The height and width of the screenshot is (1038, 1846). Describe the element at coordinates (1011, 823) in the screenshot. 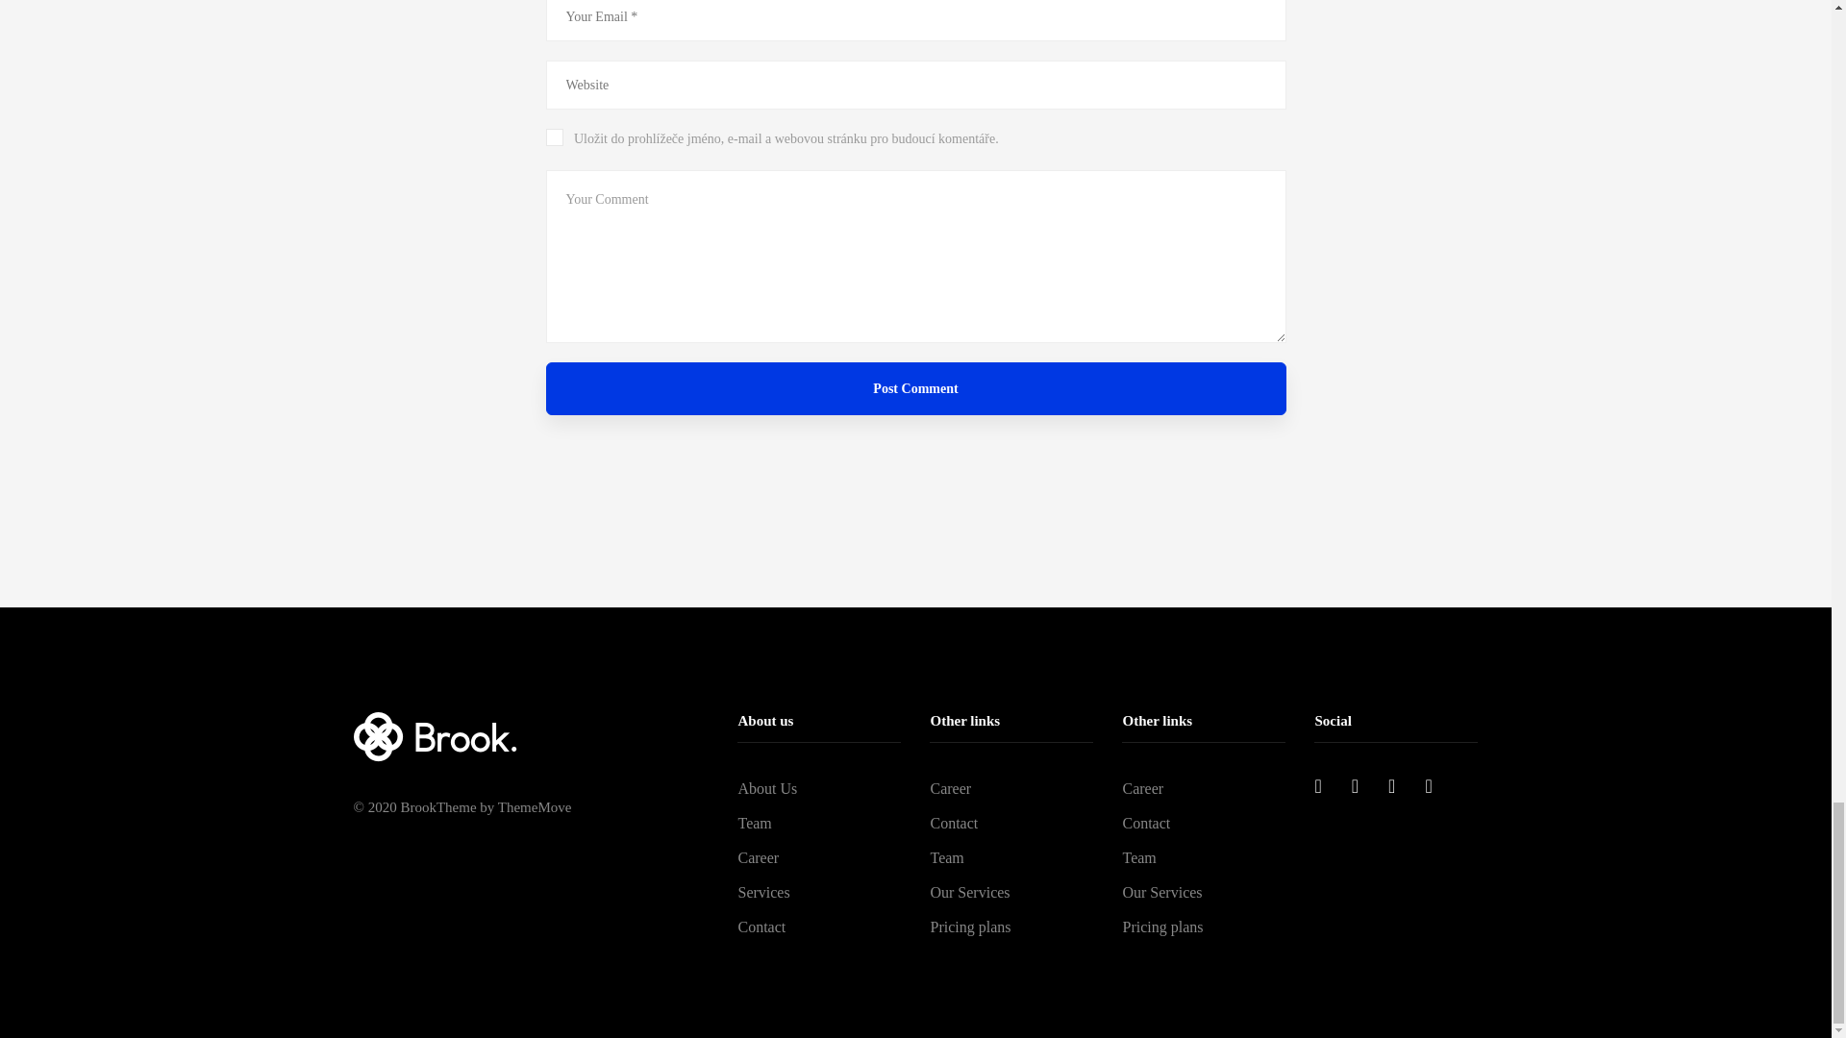

I see `Contact` at that location.